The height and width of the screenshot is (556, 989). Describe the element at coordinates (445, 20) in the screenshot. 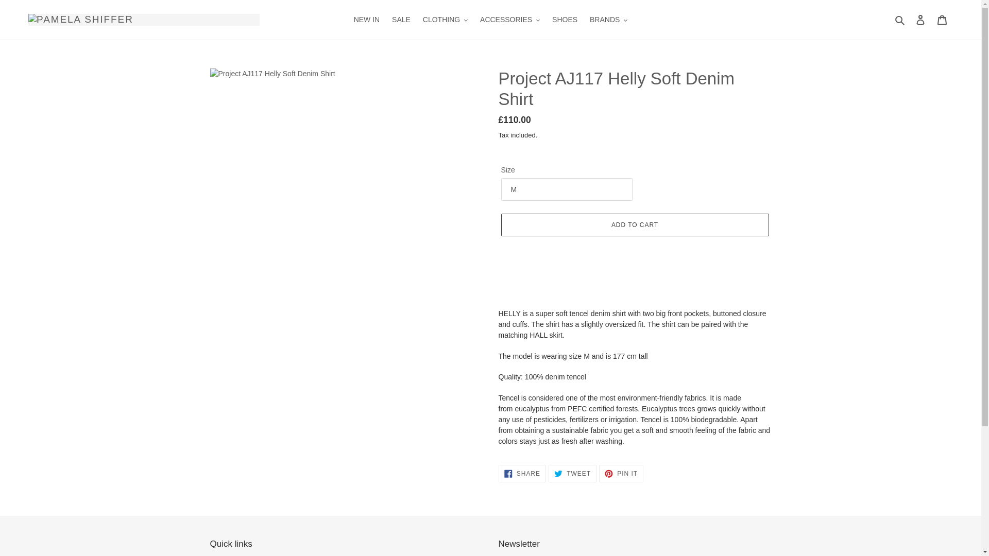

I see `CLOTHING` at that location.